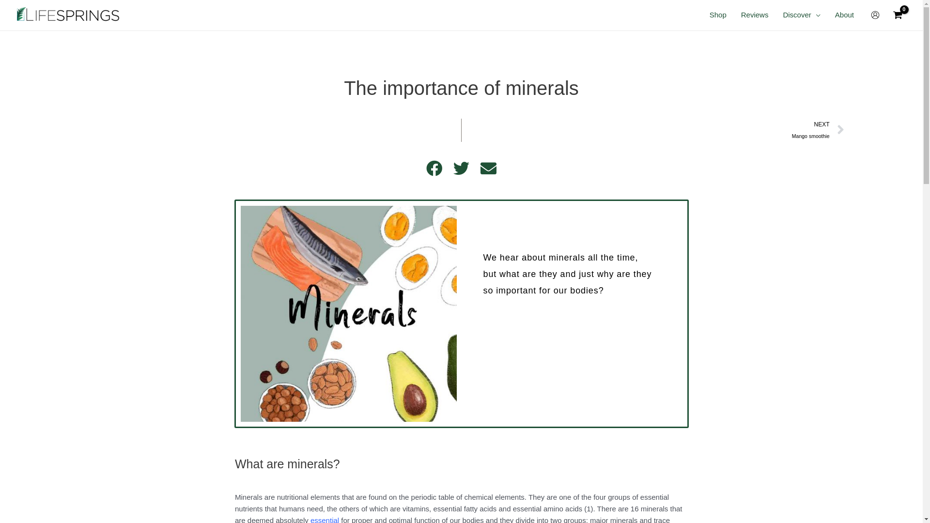 The image size is (930, 523). What do you see at coordinates (801, 15) in the screenshot?
I see `Discover` at bounding box center [801, 15].